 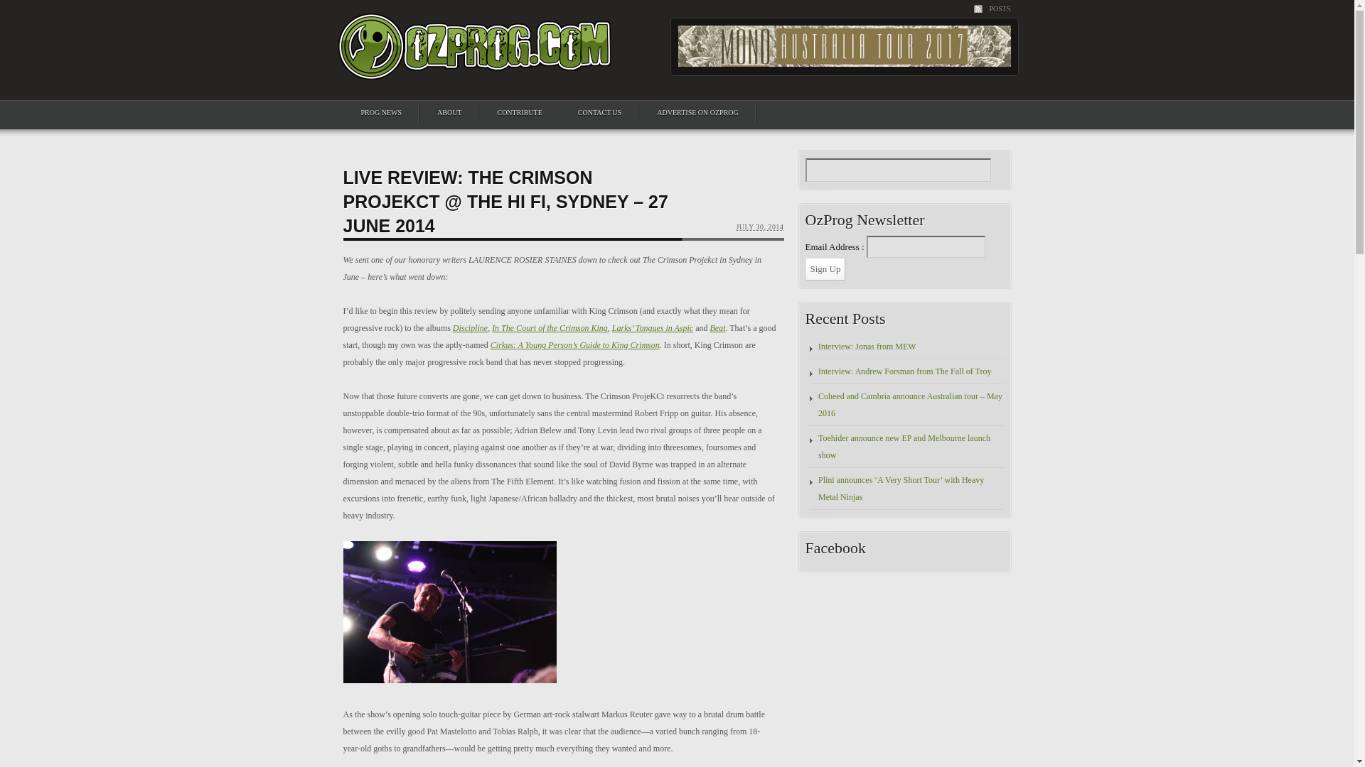 What do you see at coordinates (992, 9) in the screenshot?
I see `POSTS` at bounding box center [992, 9].